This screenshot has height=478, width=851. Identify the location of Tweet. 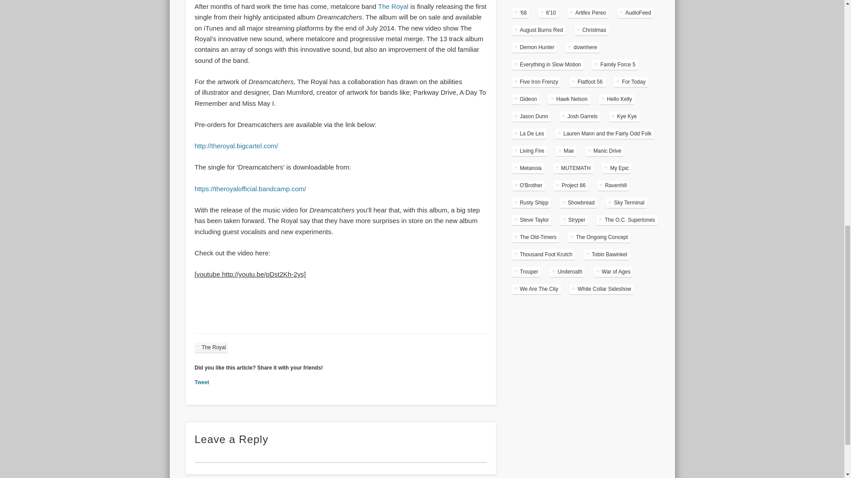
(202, 382).